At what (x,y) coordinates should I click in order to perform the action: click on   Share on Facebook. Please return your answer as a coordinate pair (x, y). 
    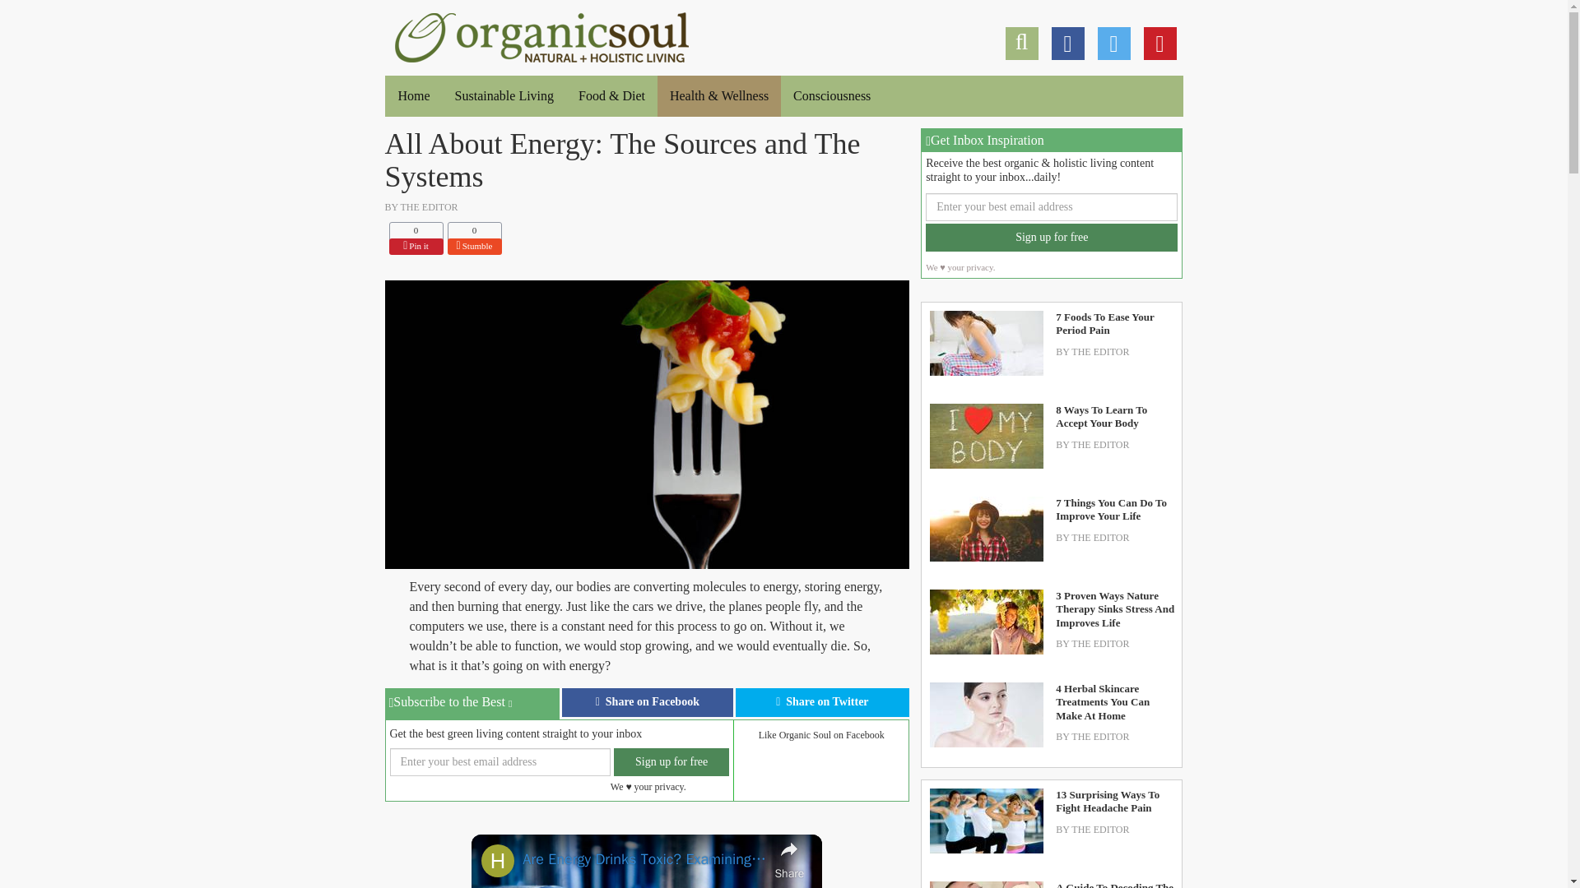
    Looking at the image, I should click on (415, 247).